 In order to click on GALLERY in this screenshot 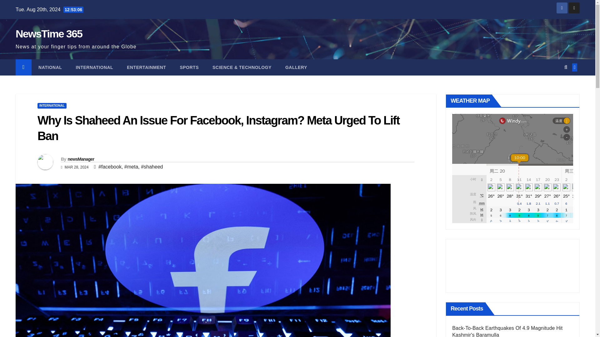, I will do `click(296, 67)`.